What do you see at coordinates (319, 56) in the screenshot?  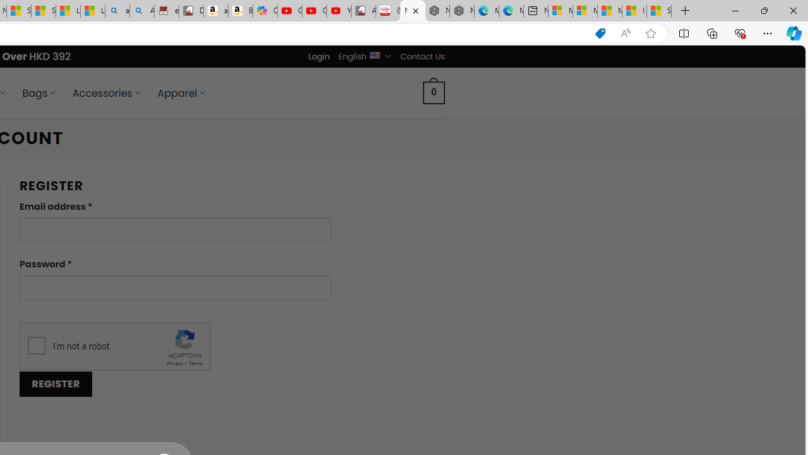 I see `Login` at bounding box center [319, 56].